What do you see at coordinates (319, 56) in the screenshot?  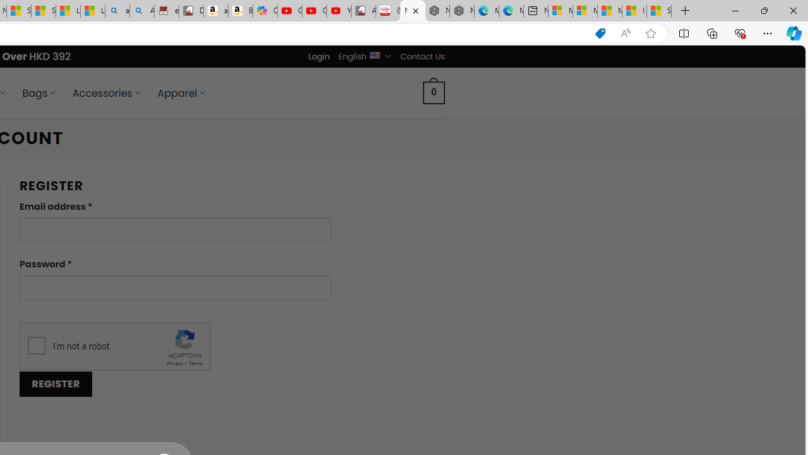 I see `Login` at bounding box center [319, 56].